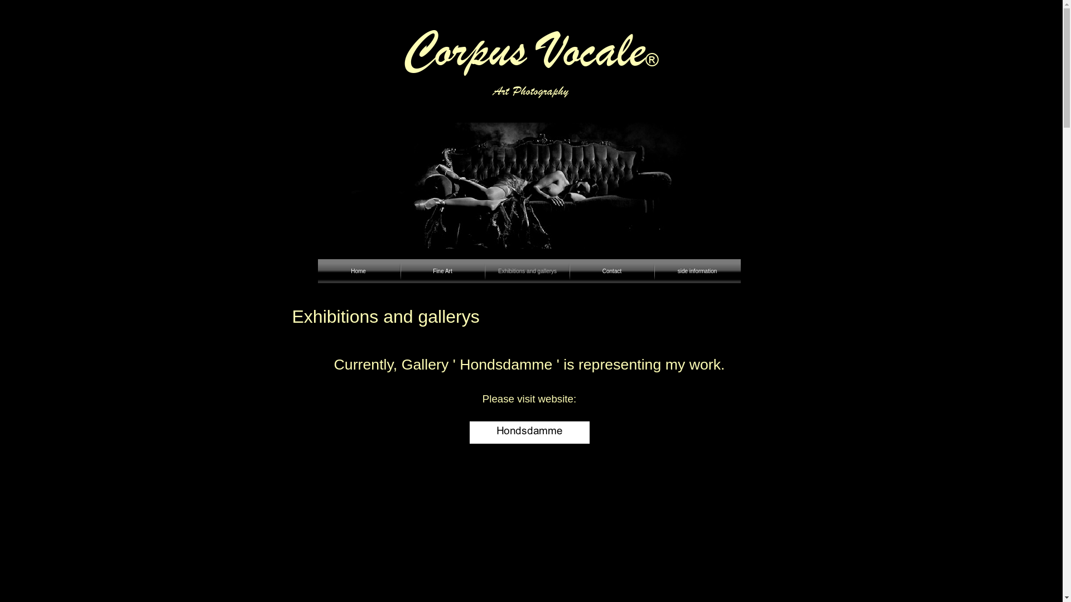 This screenshot has width=1071, height=602. What do you see at coordinates (527, 271) in the screenshot?
I see `Exhibitions and gallerys` at bounding box center [527, 271].